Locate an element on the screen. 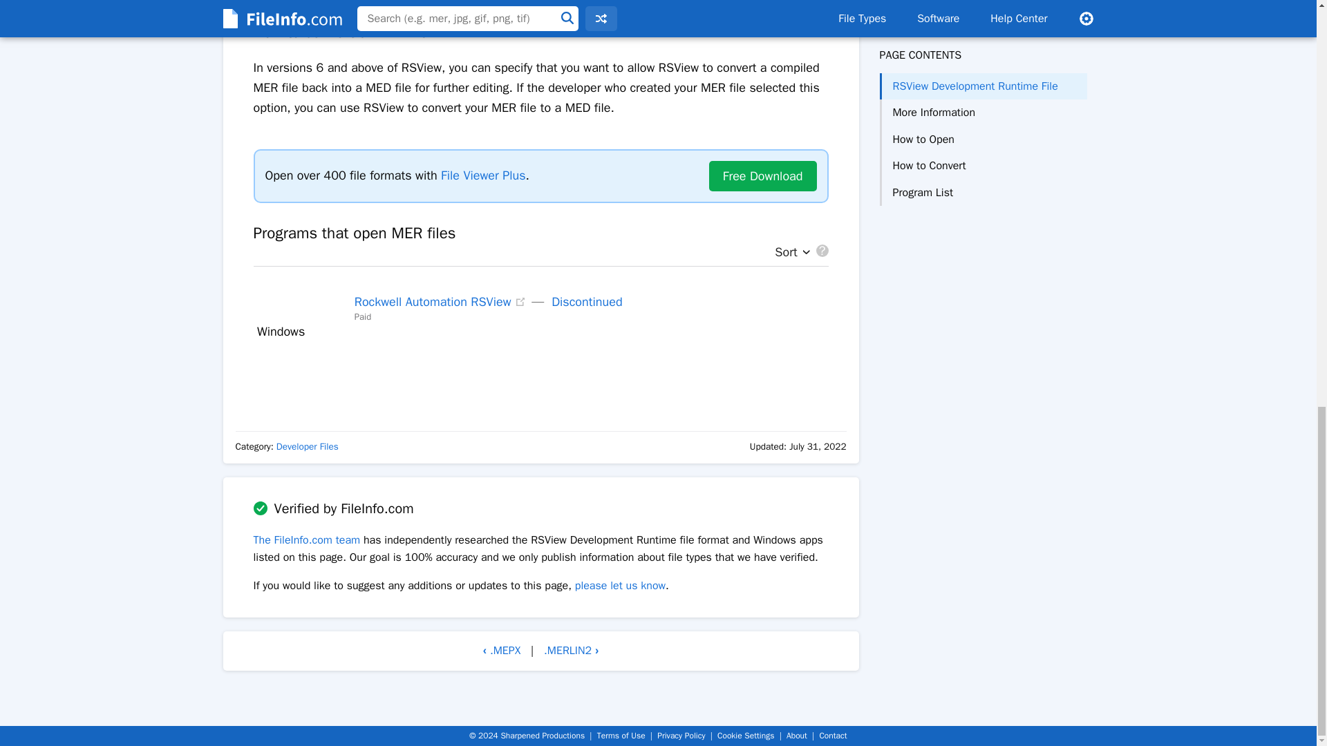 This screenshot has width=1327, height=746. The FileInfo.com team is located at coordinates (306, 540).